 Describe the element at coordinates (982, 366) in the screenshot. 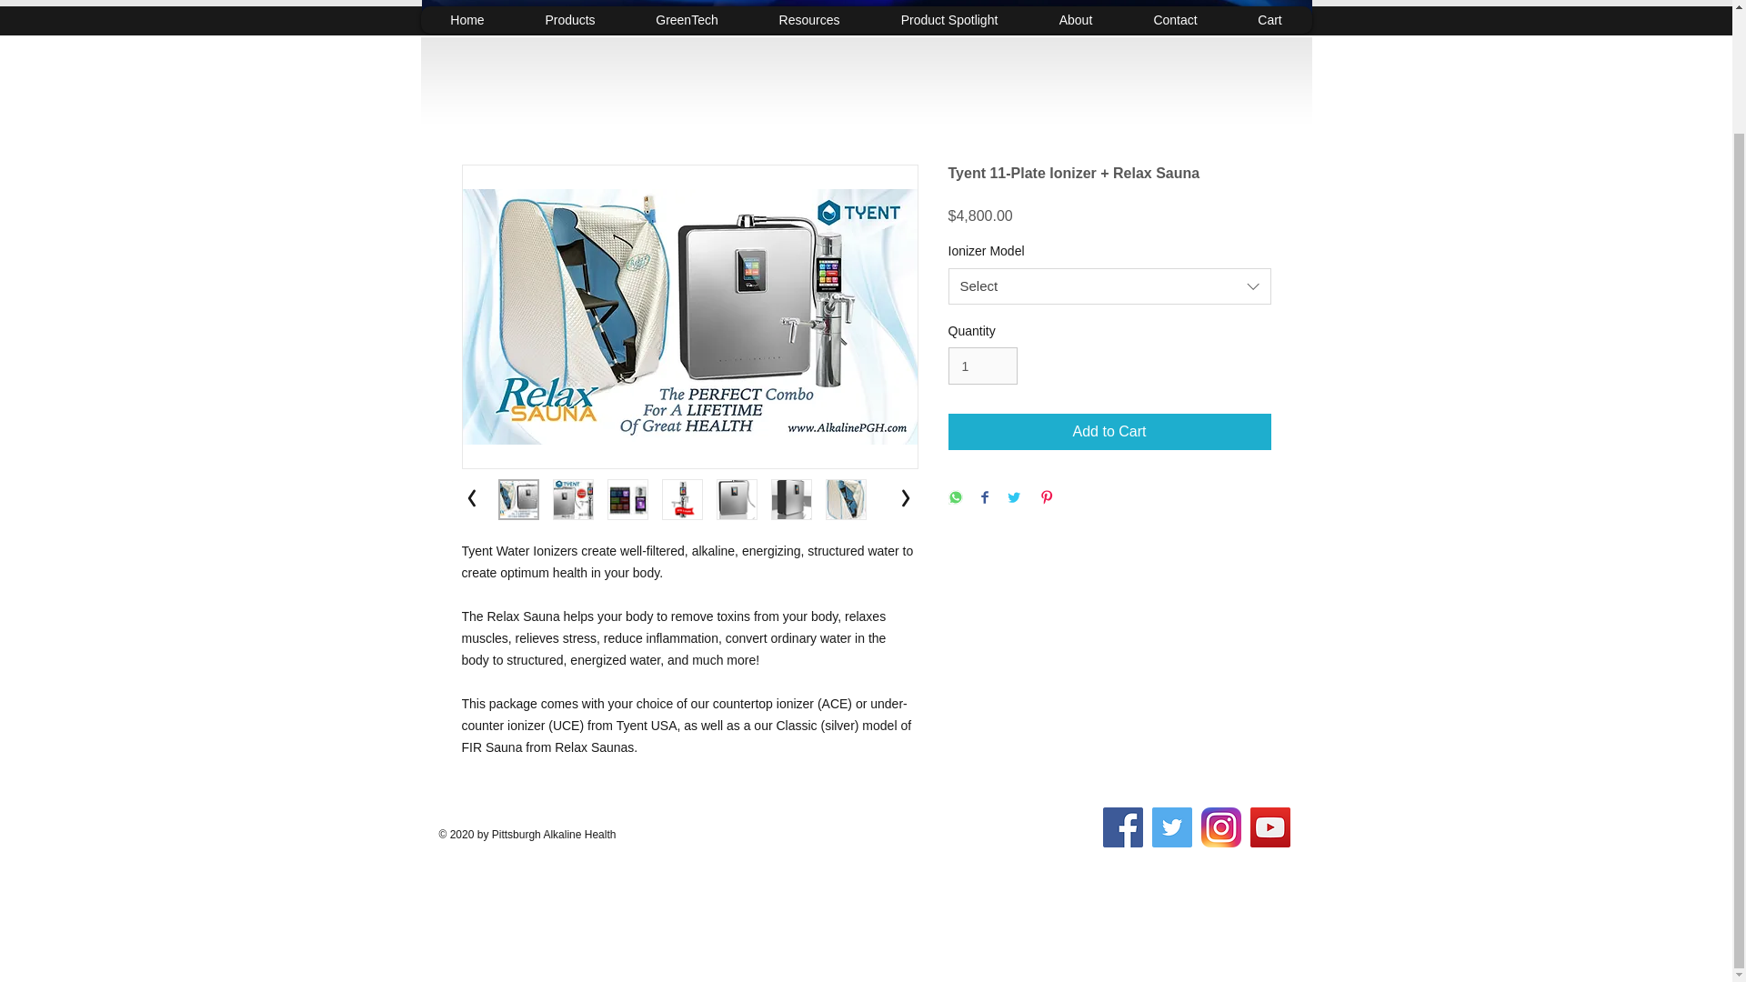

I see `1` at that location.